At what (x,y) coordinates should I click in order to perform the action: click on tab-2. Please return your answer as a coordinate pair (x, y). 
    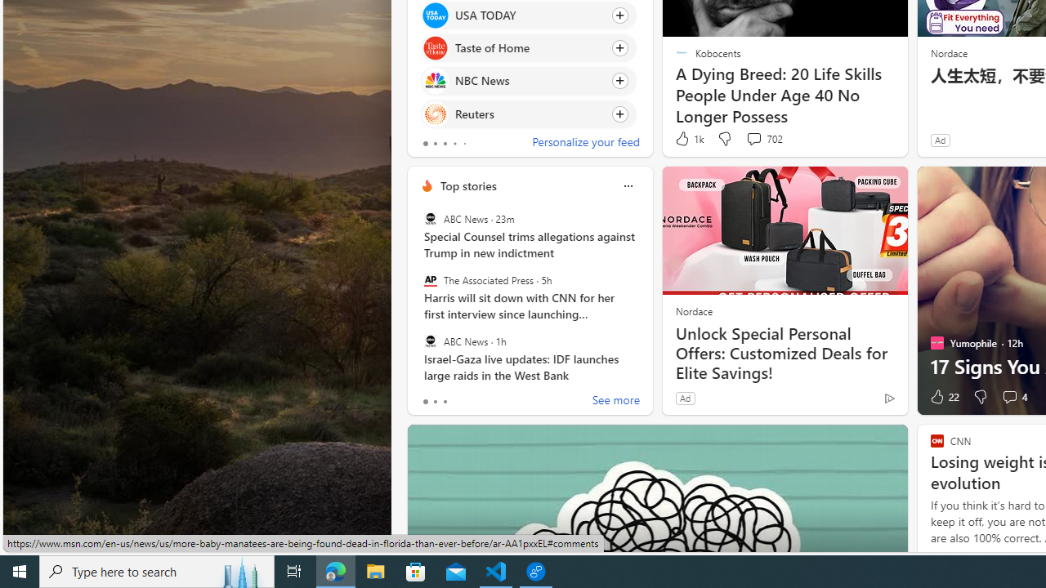
    Looking at the image, I should click on (445, 402).